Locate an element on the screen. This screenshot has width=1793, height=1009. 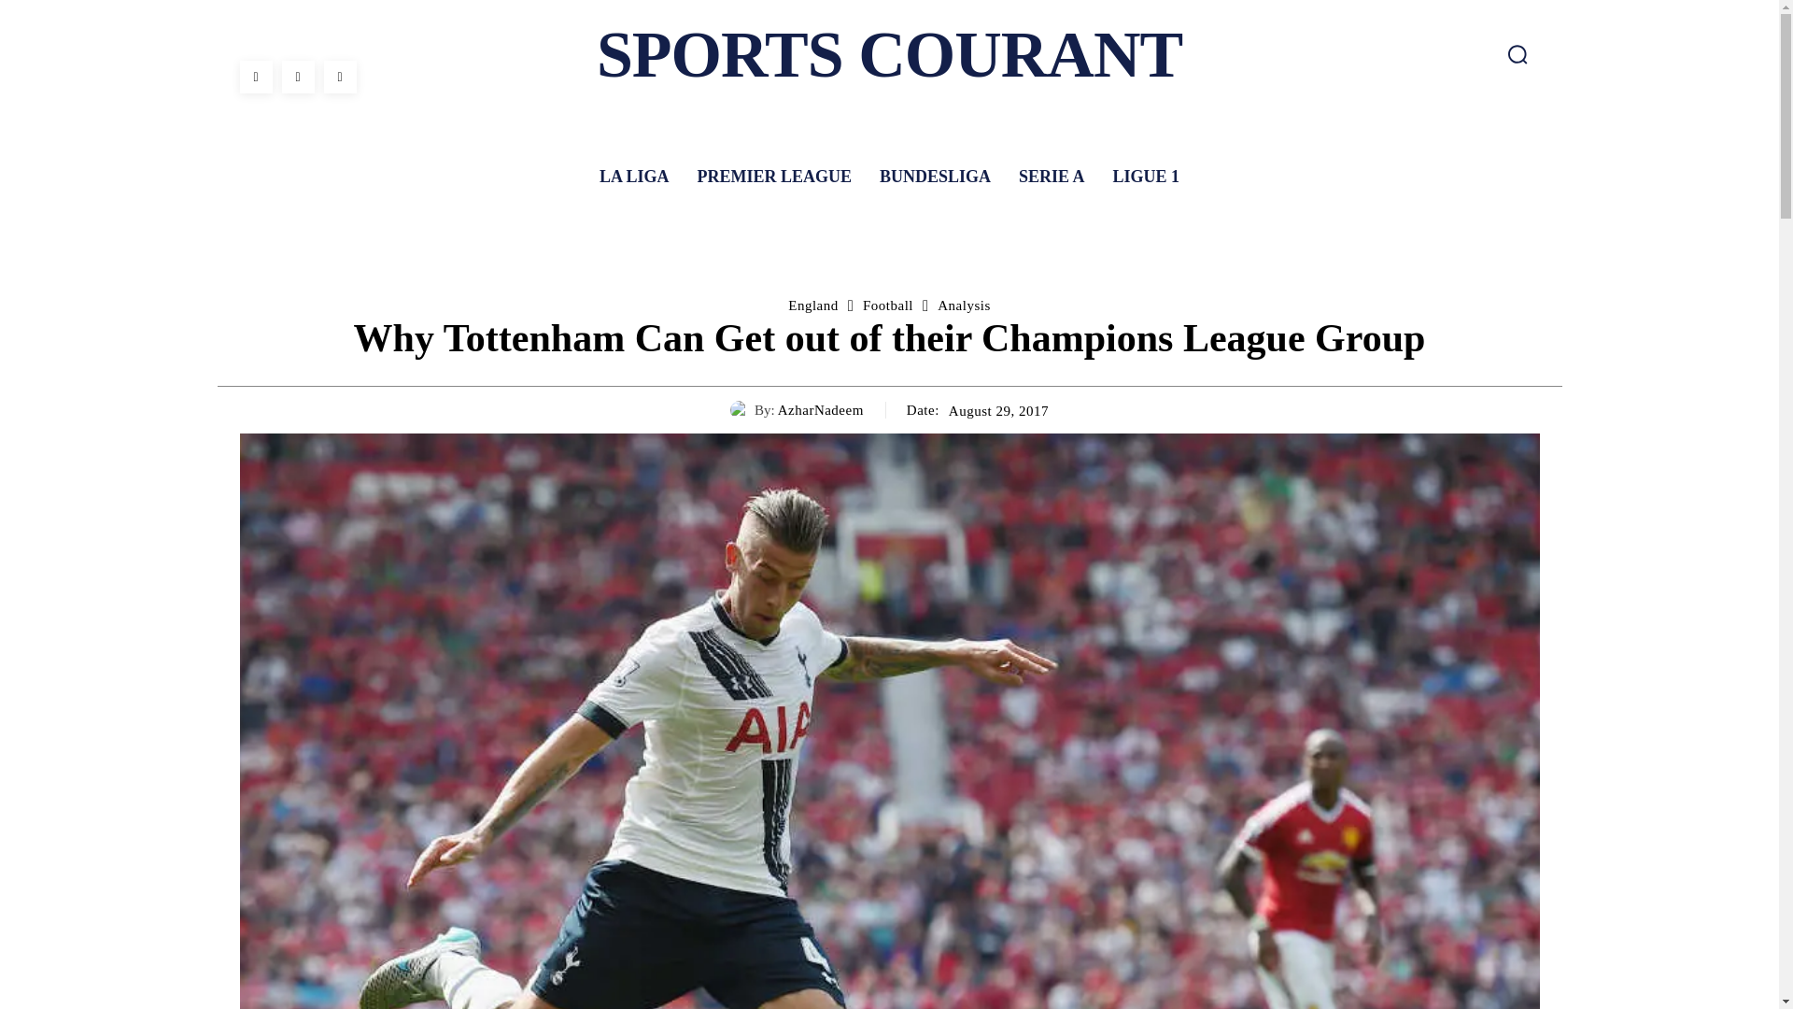
Football is located at coordinates (887, 305).